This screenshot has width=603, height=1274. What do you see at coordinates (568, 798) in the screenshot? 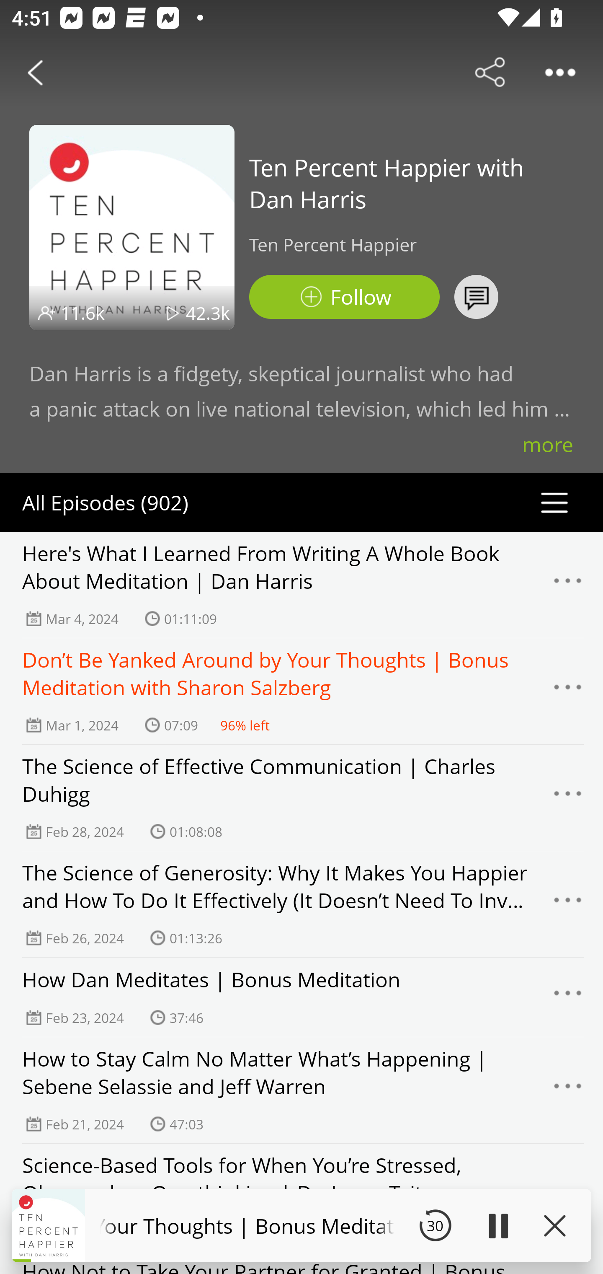
I see `Menu` at bounding box center [568, 798].